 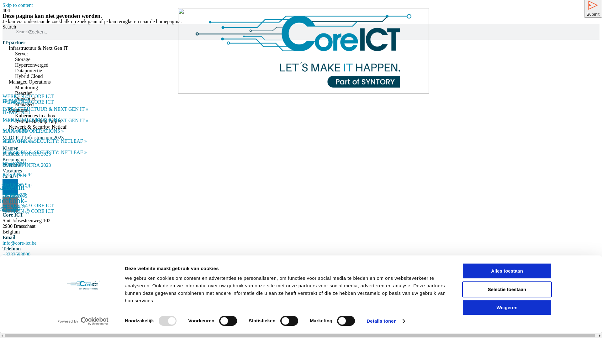 What do you see at coordinates (14, 160) in the screenshot?
I see `Keeping up` at bounding box center [14, 160].